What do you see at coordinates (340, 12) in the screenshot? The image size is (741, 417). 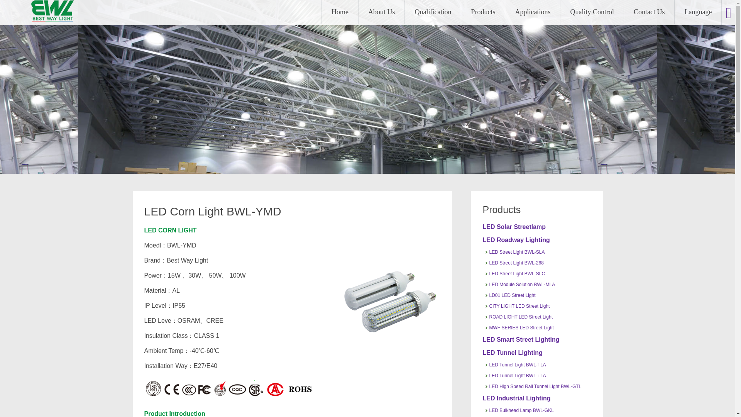 I see `Home` at bounding box center [340, 12].